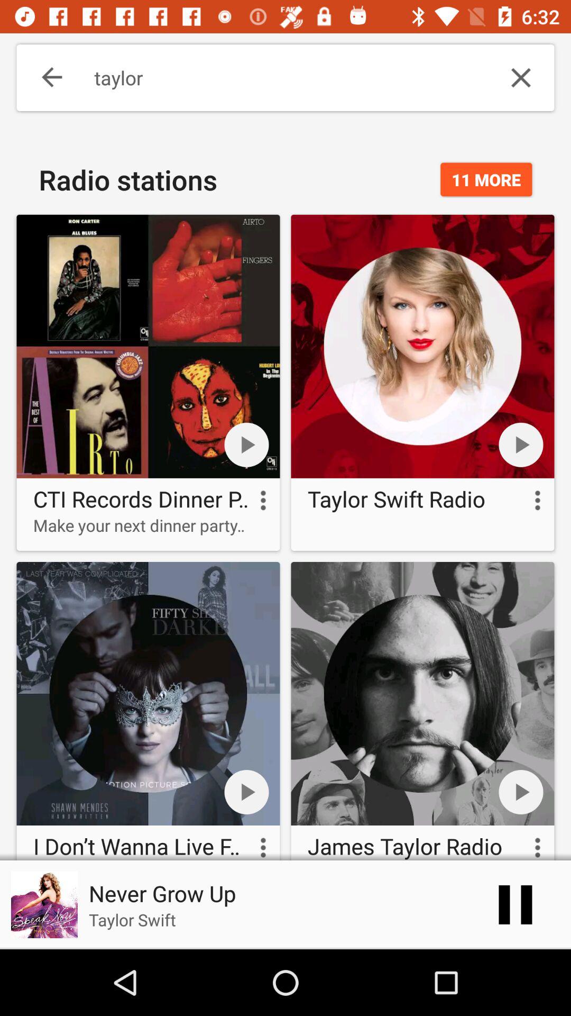  What do you see at coordinates (515, 905) in the screenshot?
I see `select the pause button at right most bottom of the page` at bounding box center [515, 905].